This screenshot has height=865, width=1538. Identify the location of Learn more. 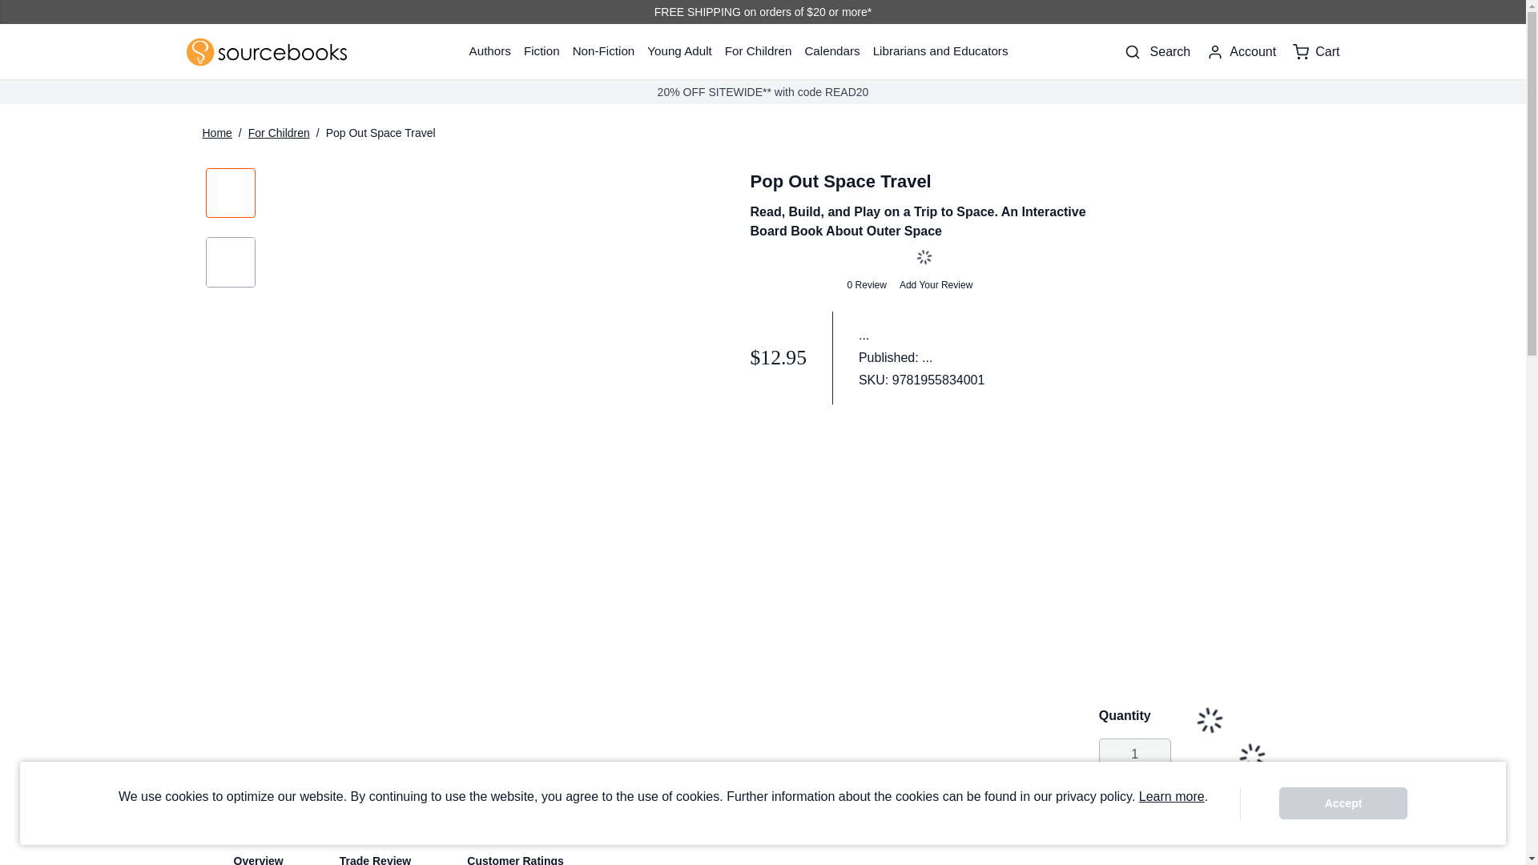
(1171, 796).